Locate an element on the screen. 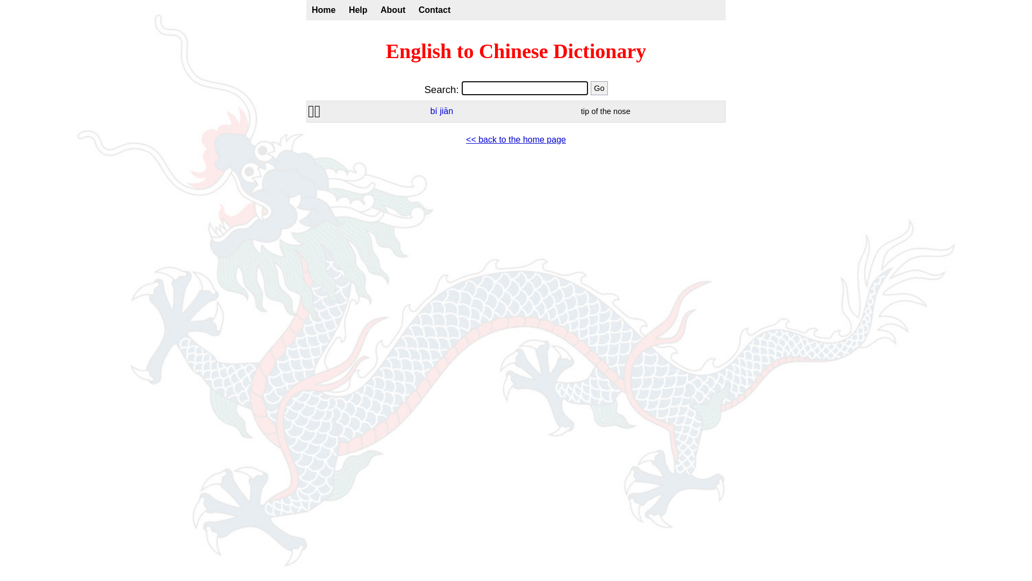  << back to the home page is located at coordinates (516, 140).